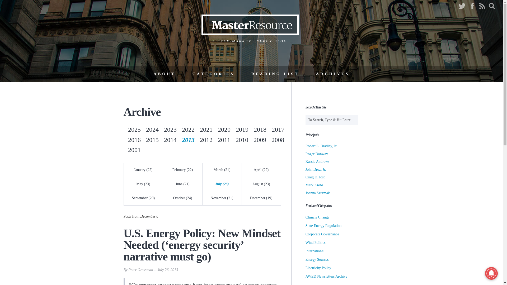  I want to click on 2025, so click(134, 130).